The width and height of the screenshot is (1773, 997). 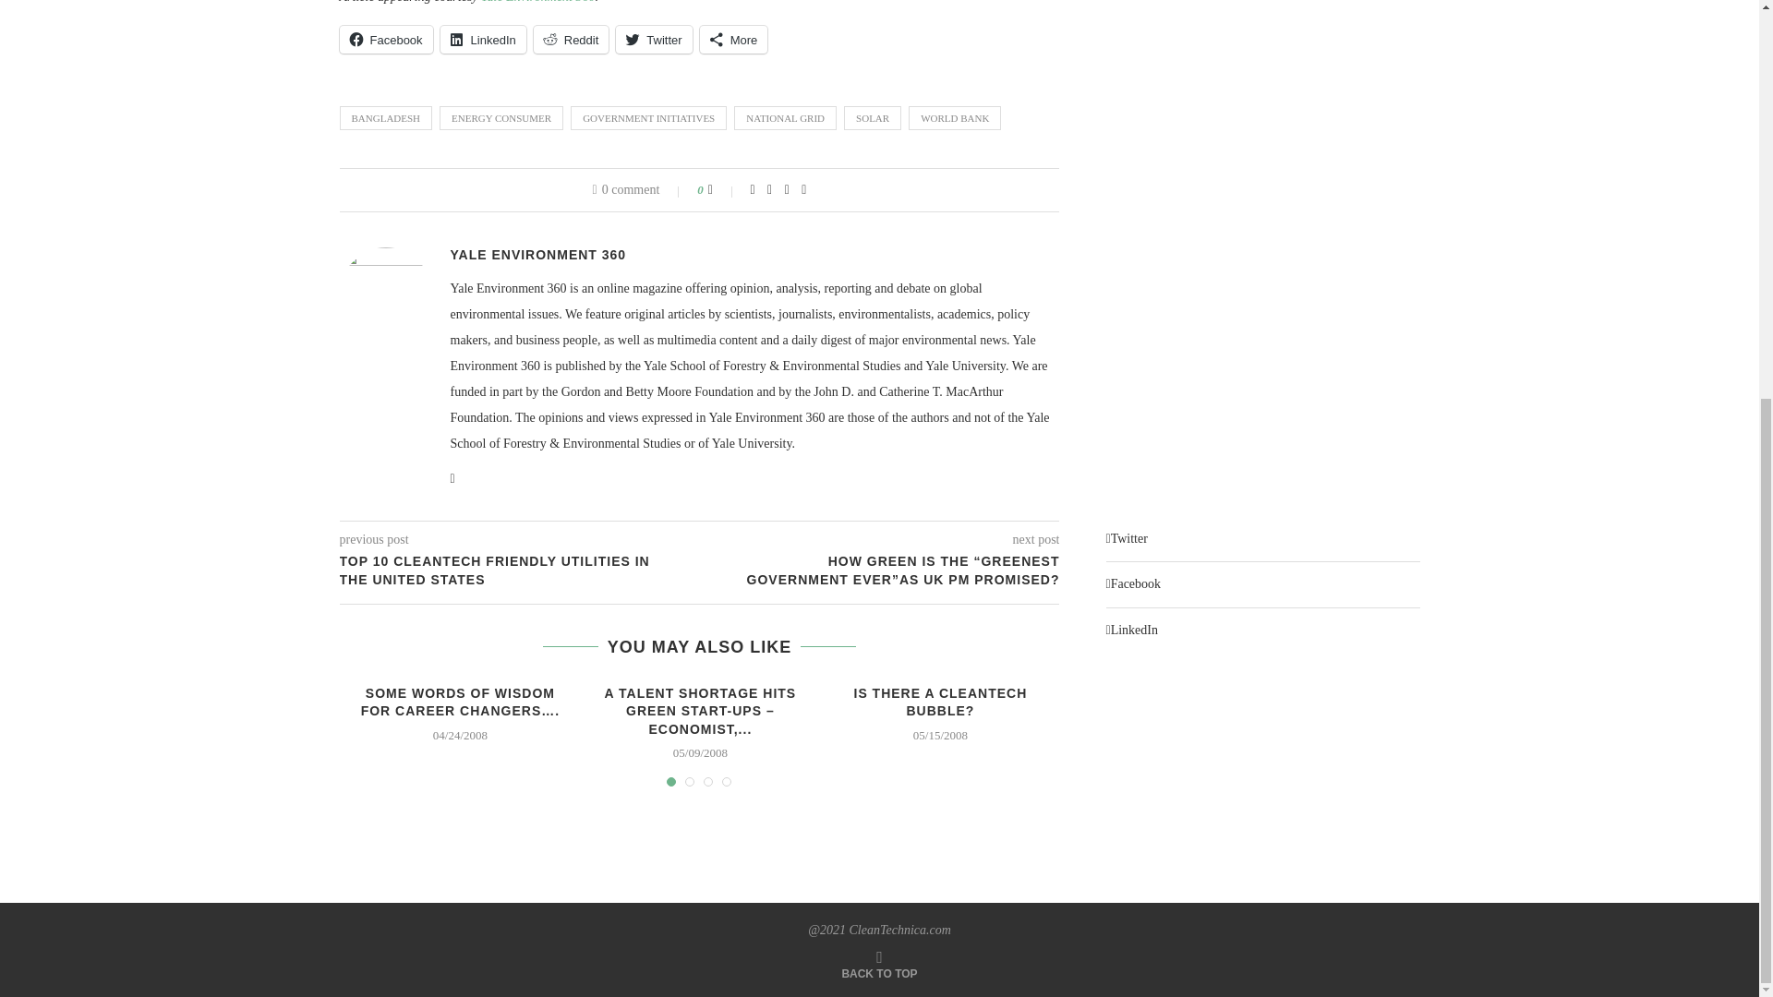 I want to click on Reddit, so click(x=571, y=40).